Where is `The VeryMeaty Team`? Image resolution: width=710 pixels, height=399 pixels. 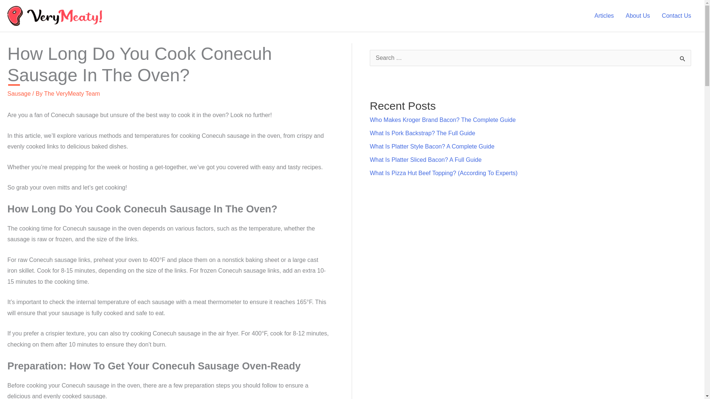
The VeryMeaty Team is located at coordinates (72, 94).